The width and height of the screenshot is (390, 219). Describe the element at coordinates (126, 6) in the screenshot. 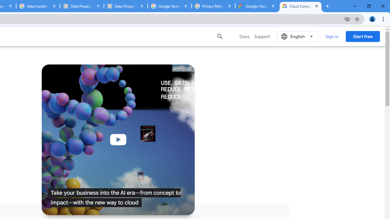

I see `Data Privacy Framework` at that location.